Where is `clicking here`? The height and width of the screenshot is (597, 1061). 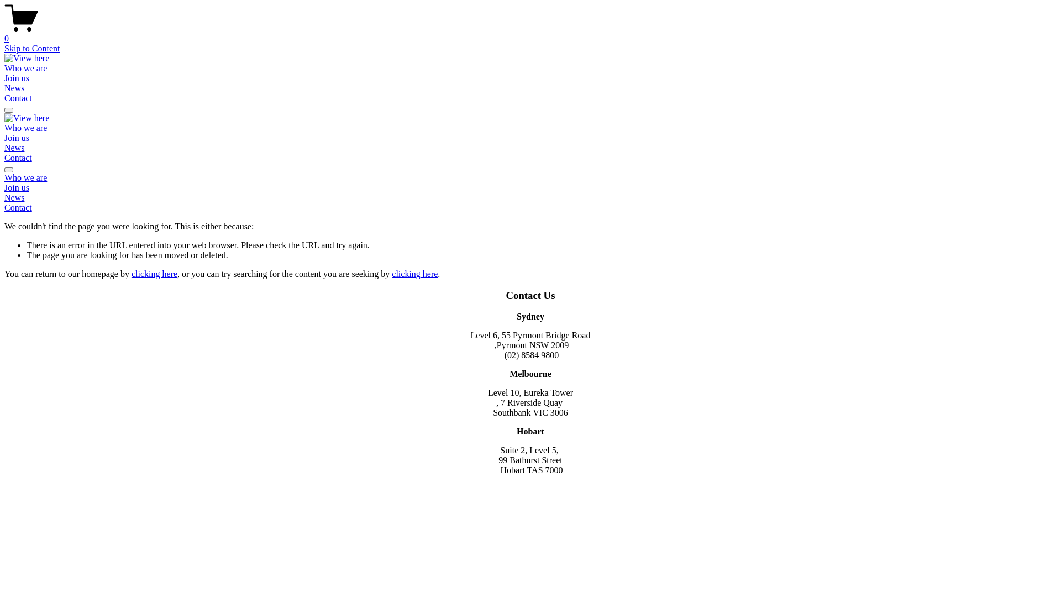 clicking here is located at coordinates (155, 274).